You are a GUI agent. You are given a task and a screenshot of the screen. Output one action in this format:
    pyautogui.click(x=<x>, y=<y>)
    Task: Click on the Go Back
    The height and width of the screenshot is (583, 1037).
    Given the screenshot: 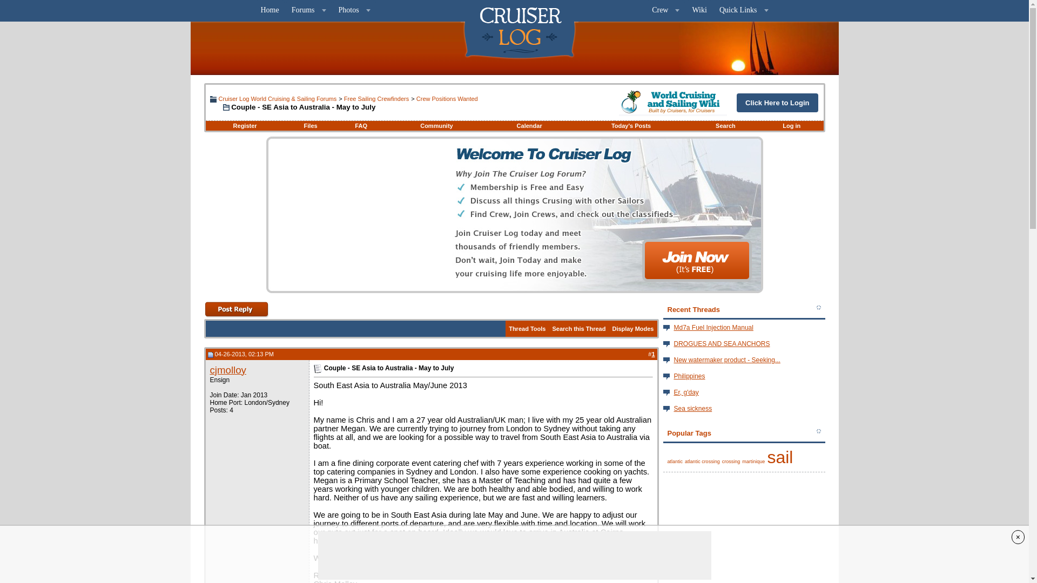 What is the action you would take?
    pyautogui.click(x=212, y=99)
    